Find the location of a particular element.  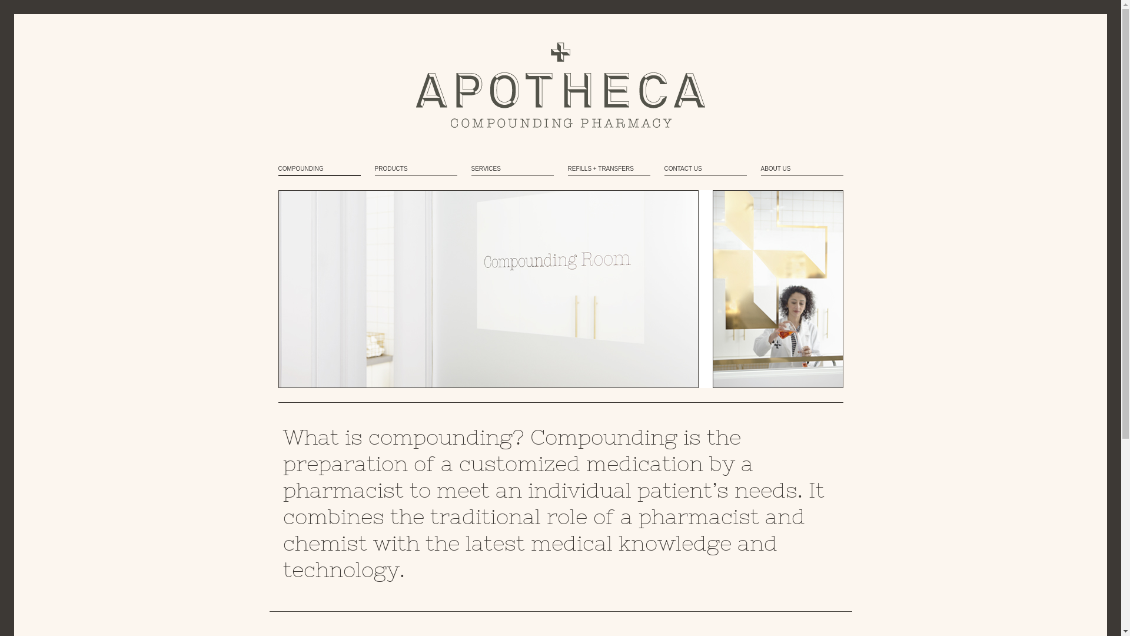

COMPOUNDING is located at coordinates (319, 170).